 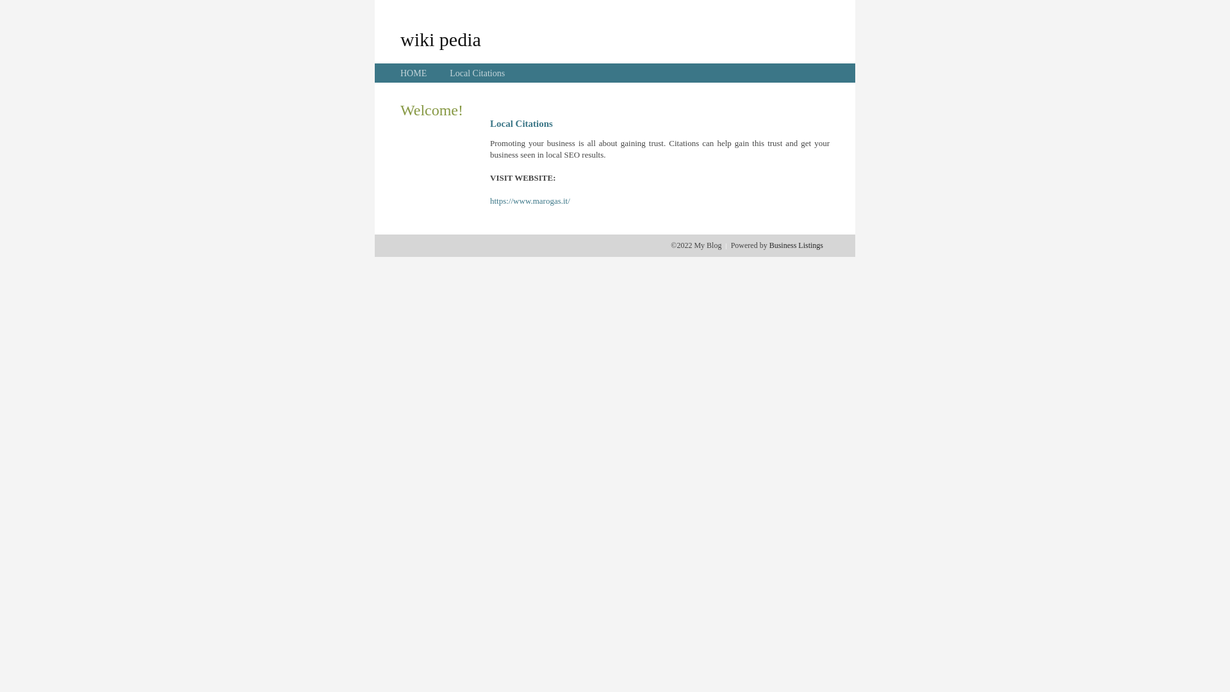 I want to click on https://www.marogas.it/, so click(x=530, y=201).